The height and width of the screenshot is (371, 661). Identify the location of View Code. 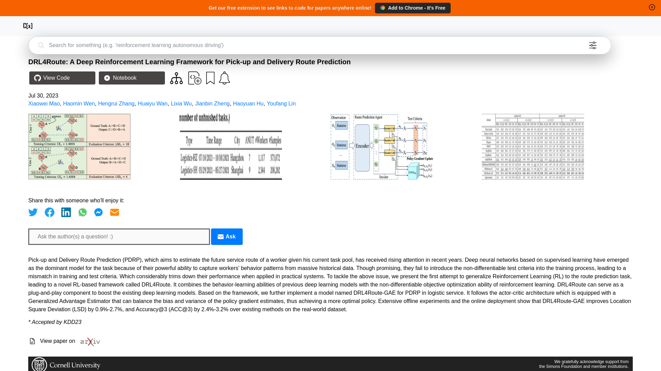
(62, 78).